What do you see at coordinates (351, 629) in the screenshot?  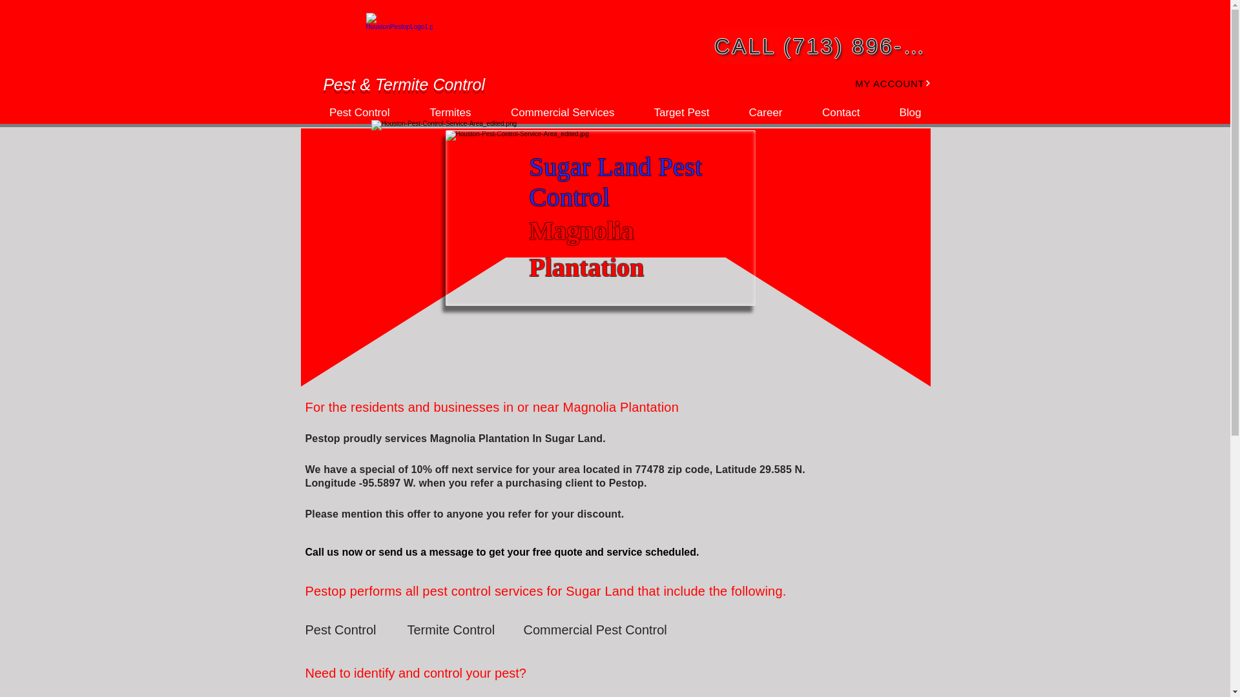 I see `Pest Control` at bounding box center [351, 629].